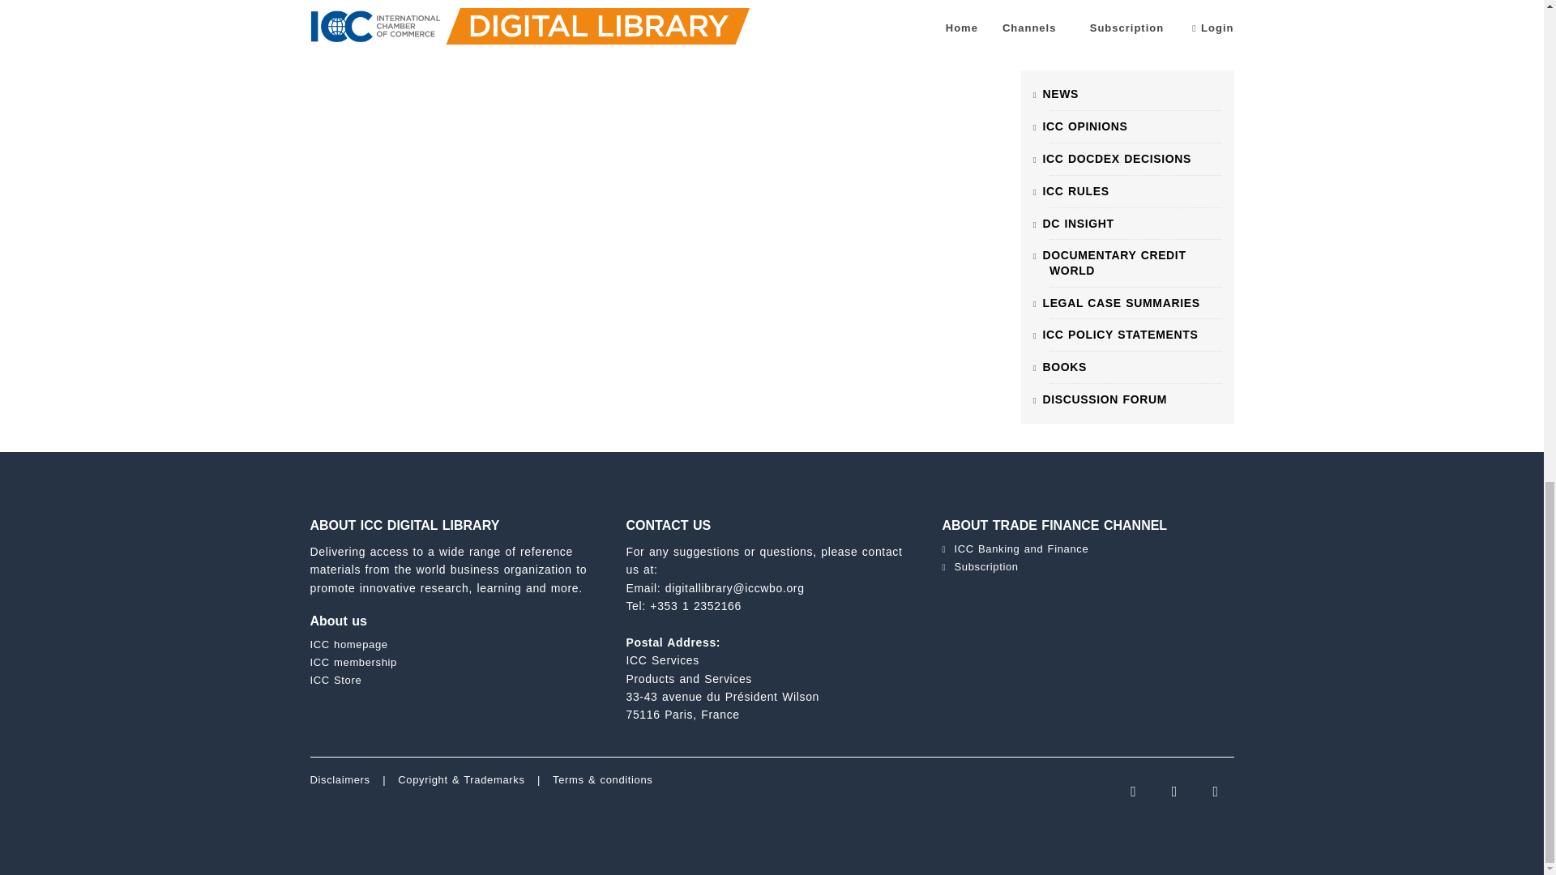  What do you see at coordinates (1075, 191) in the screenshot?
I see `ICC Rules` at bounding box center [1075, 191].